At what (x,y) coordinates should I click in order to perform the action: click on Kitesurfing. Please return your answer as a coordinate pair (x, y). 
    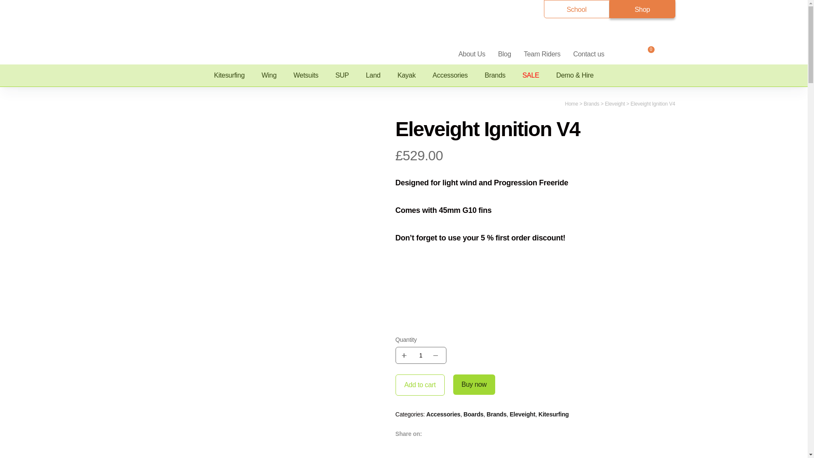
    Looking at the image, I should click on (229, 75).